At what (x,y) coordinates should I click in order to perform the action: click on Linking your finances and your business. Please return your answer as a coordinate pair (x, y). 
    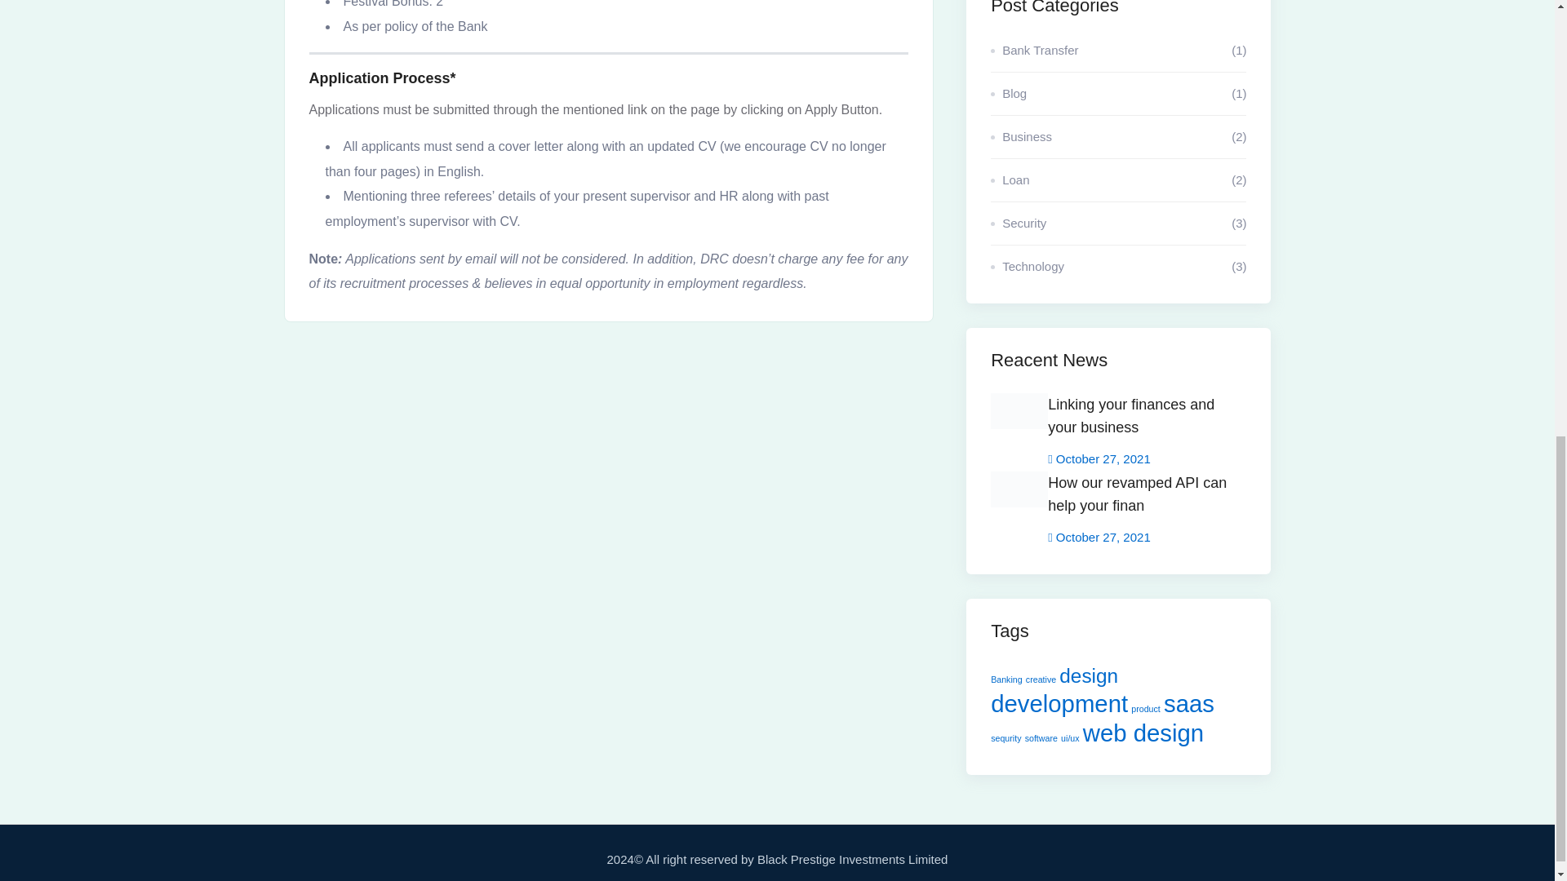
    Looking at the image, I should click on (1147, 419).